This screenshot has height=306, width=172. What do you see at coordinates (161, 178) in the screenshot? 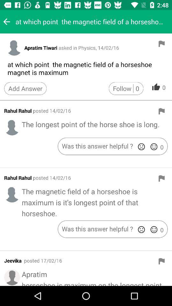
I see `flag comment` at bounding box center [161, 178].